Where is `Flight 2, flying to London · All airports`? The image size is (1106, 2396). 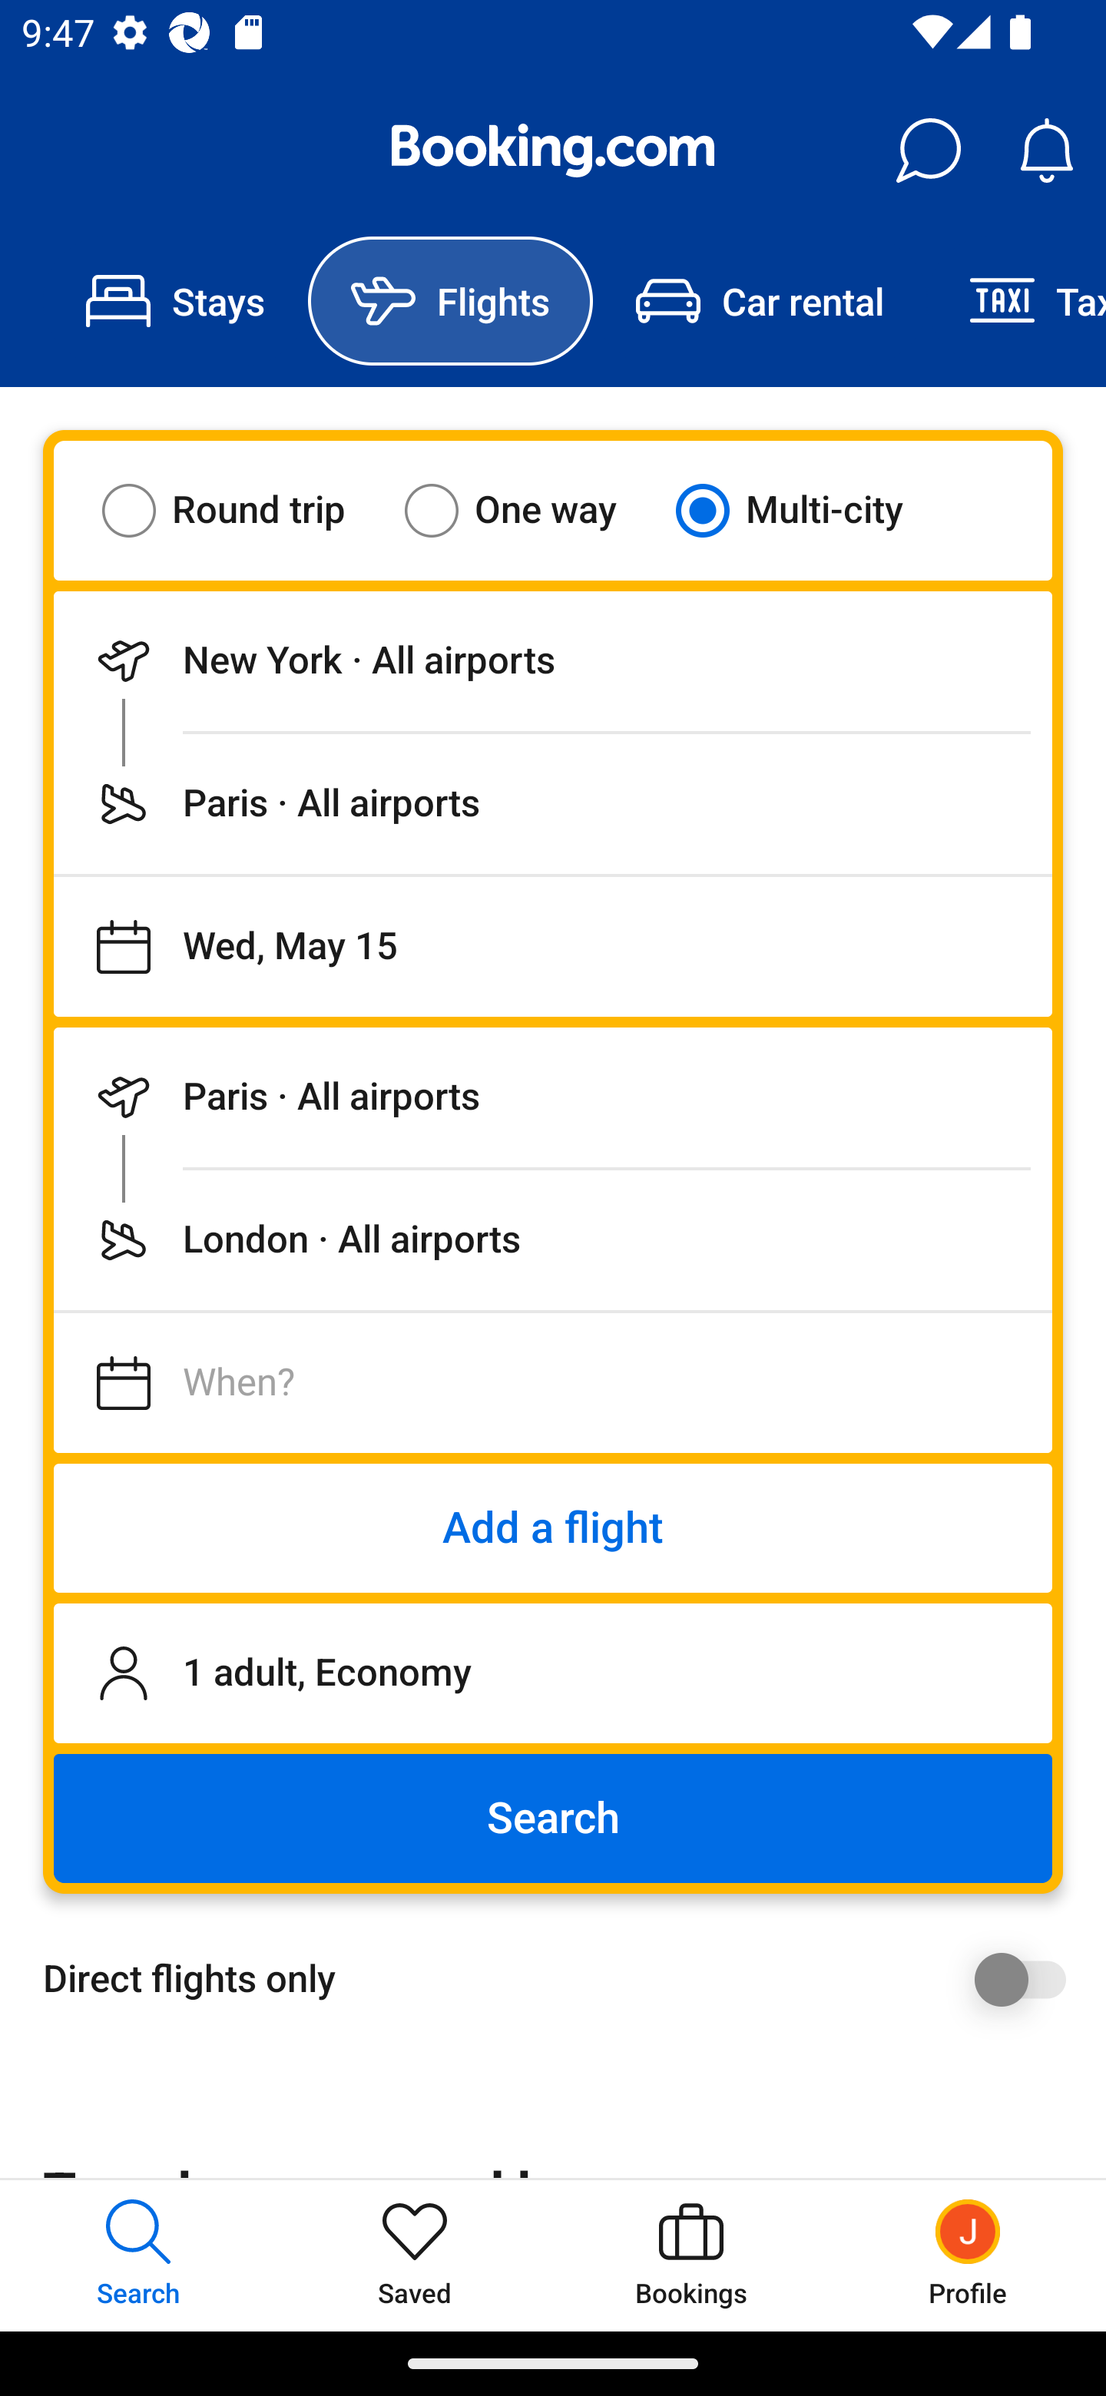
Flight 2, flying to London · All airports is located at coordinates (553, 1239).